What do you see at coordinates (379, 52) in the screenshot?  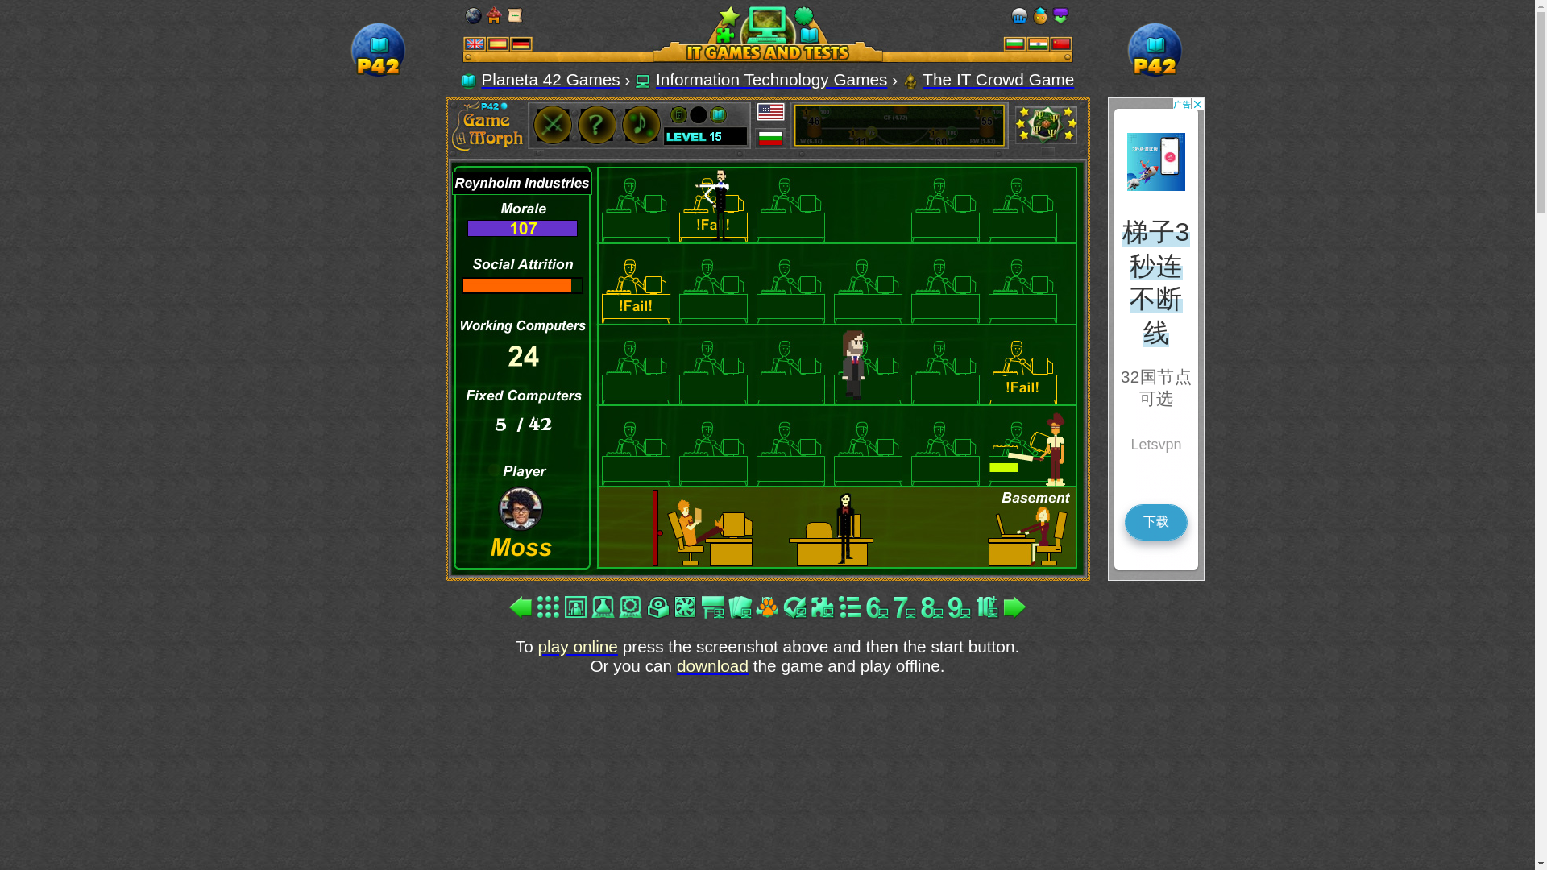 I see `Planeta 42 Games` at bounding box center [379, 52].